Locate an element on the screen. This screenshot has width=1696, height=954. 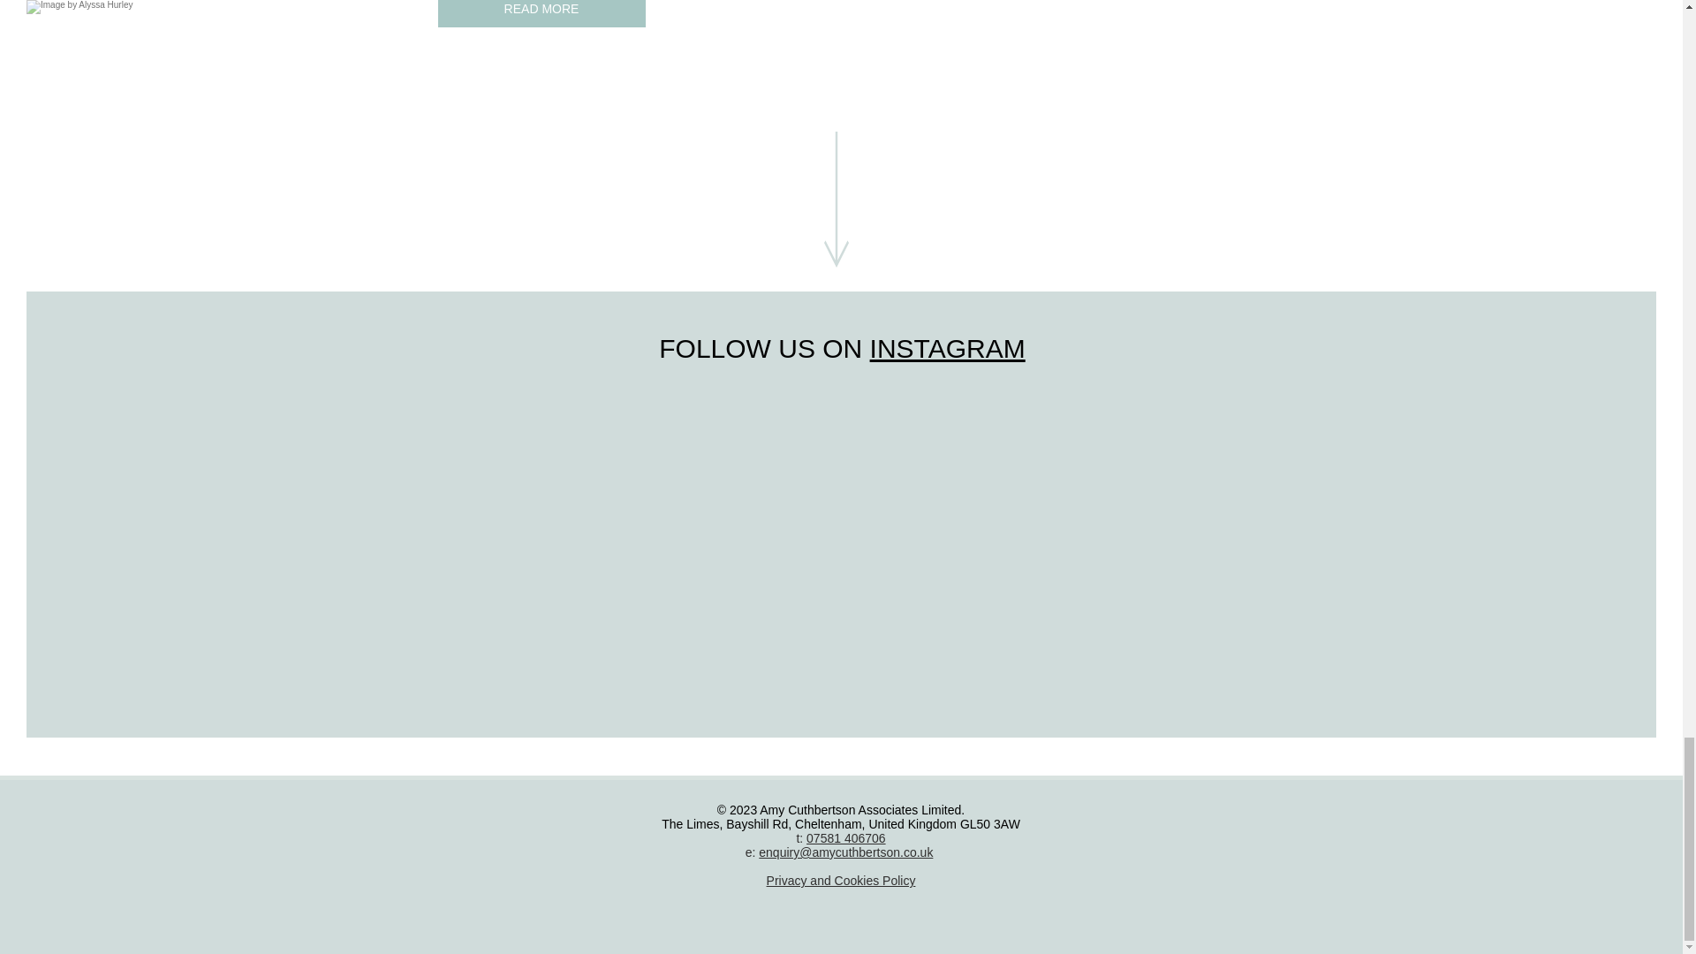
FOLLOW US ON INSTAGRAM is located at coordinates (841, 348).